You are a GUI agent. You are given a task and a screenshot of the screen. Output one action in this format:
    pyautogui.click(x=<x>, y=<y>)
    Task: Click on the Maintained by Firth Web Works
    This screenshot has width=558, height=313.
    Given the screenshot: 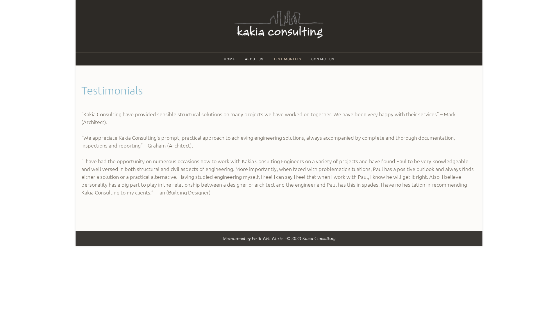 What is the action you would take?
    pyautogui.click(x=253, y=239)
    